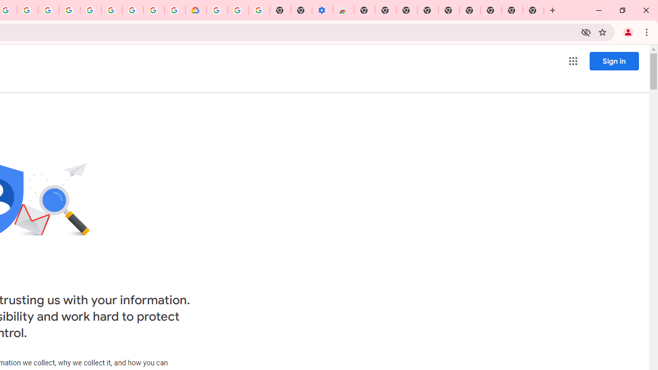 The width and height of the screenshot is (658, 370). Describe the element at coordinates (217, 10) in the screenshot. I see `Sign in - Google Accounts` at that location.